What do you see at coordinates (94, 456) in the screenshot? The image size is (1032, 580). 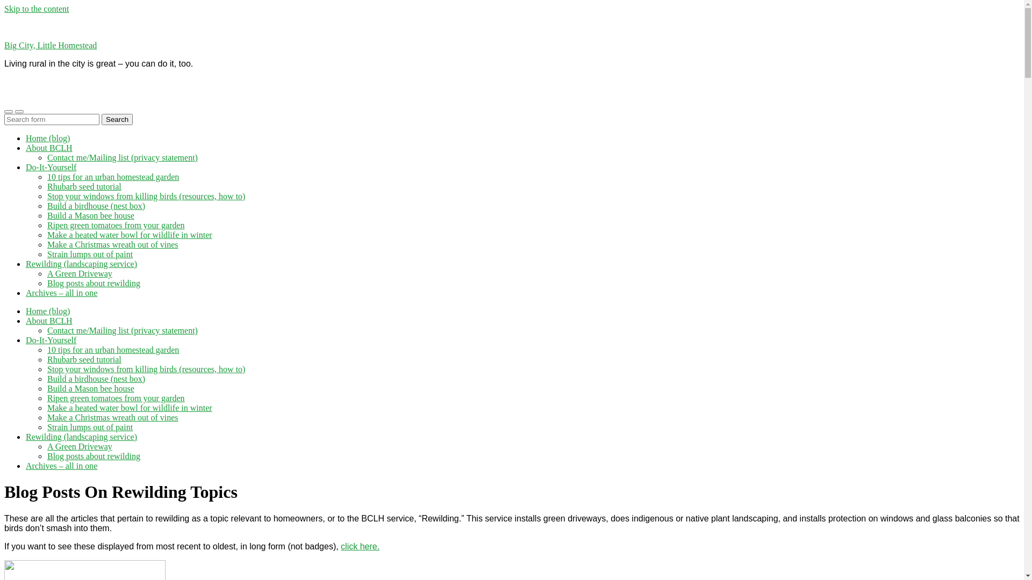 I see `Blog posts about rewilding` at bounding box center [94, 456].